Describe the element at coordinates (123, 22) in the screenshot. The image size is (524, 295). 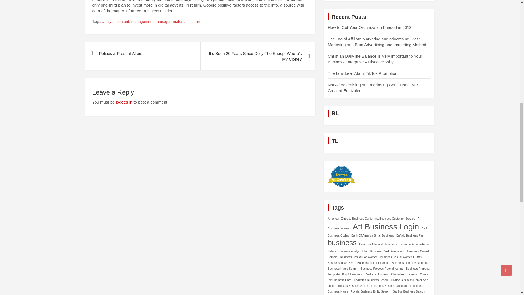
I see `content` at that location.